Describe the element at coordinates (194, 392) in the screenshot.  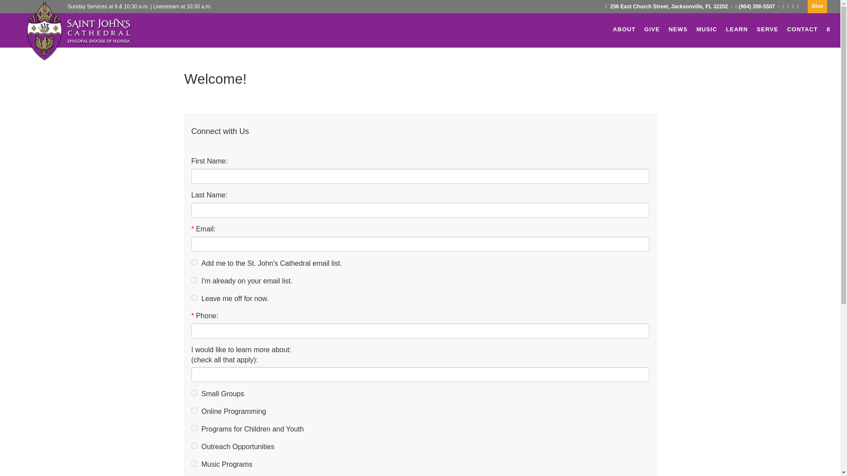
I see `on` at that location.